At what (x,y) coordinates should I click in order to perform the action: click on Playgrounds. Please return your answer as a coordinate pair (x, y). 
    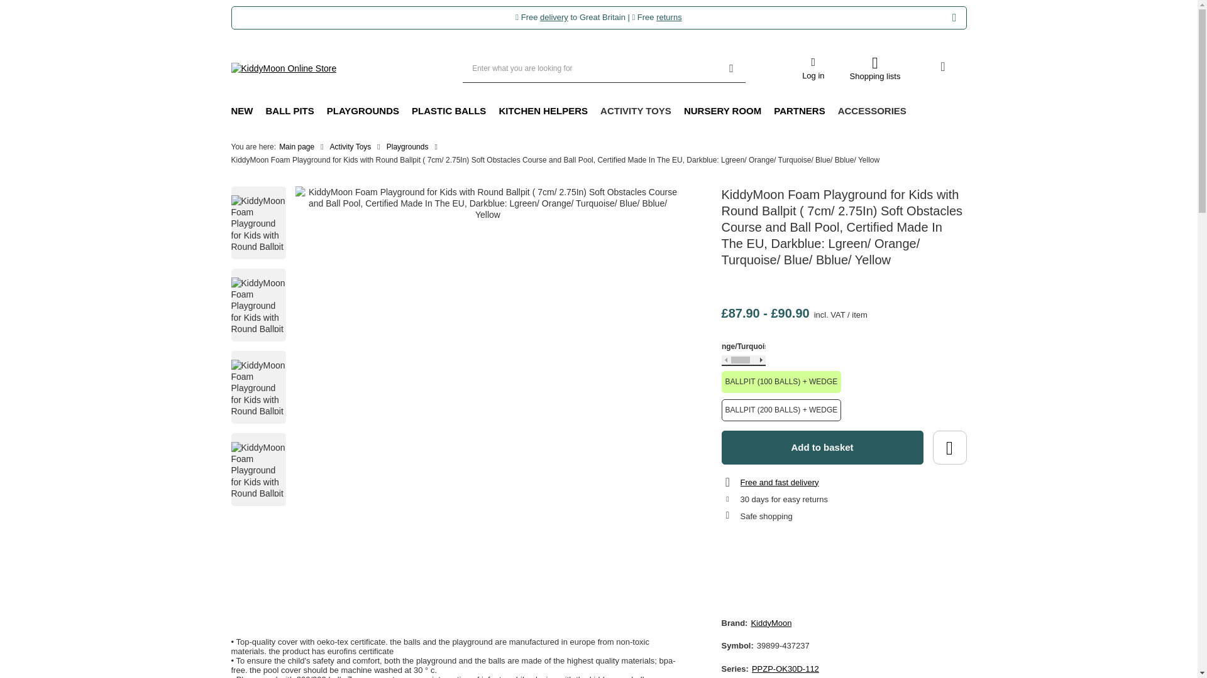
    Looking at the image, I should click on (363, 112).